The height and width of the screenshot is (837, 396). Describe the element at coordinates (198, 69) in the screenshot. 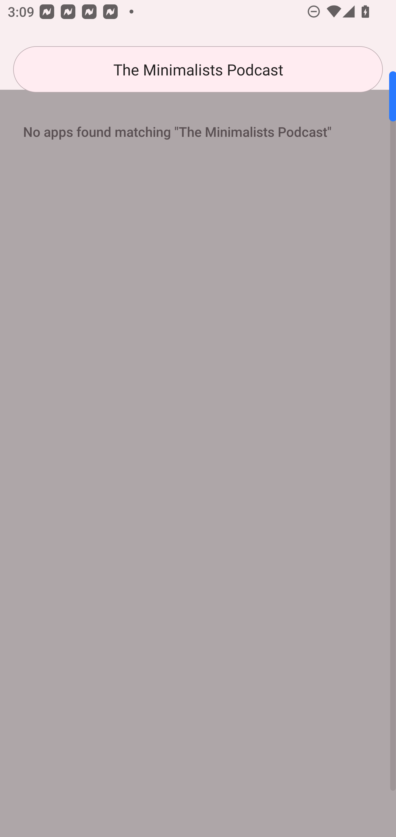

I see `The Minimalists Podcast` at that location.